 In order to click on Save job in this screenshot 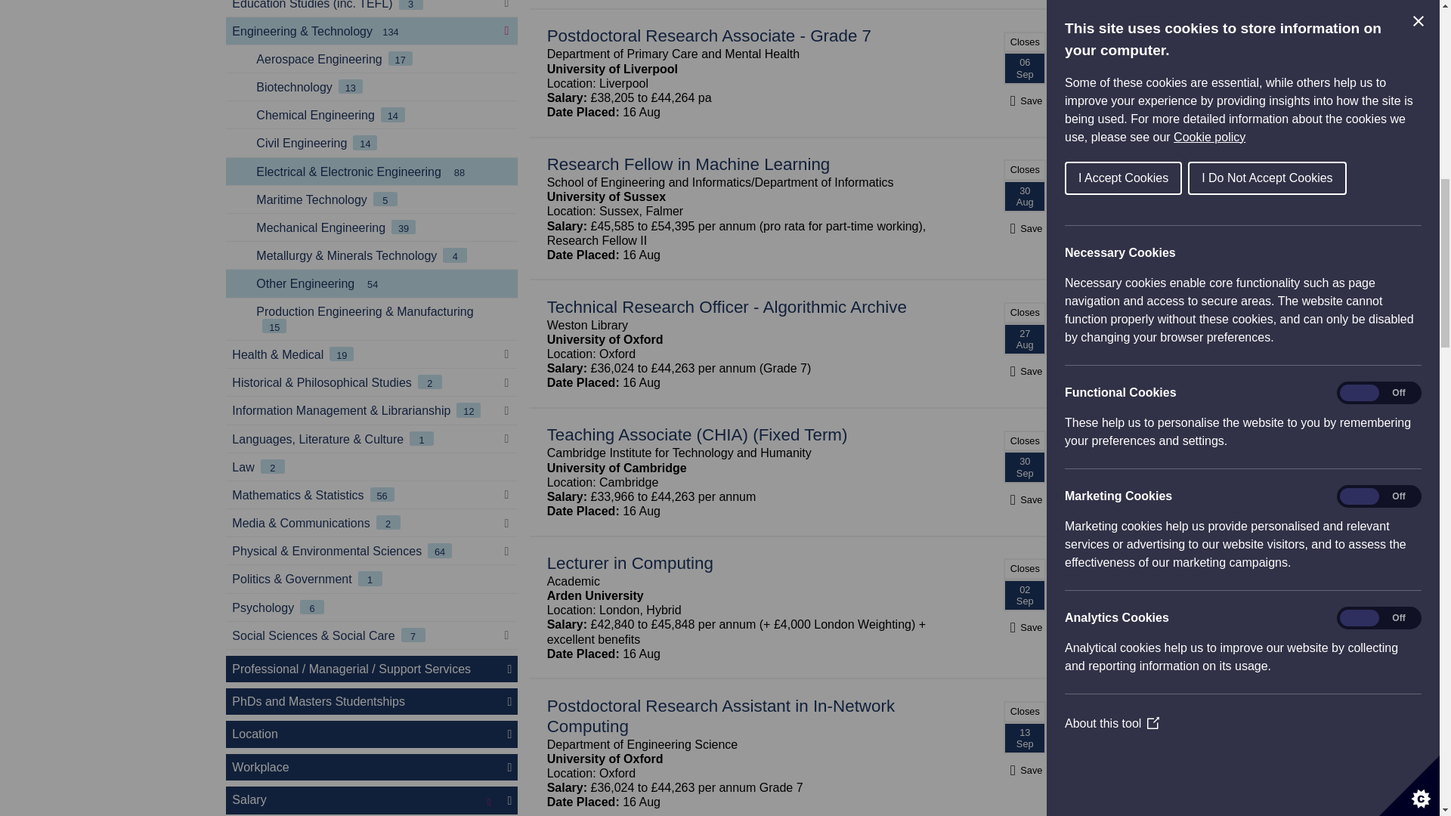, I will do `click(1024, 627)`.